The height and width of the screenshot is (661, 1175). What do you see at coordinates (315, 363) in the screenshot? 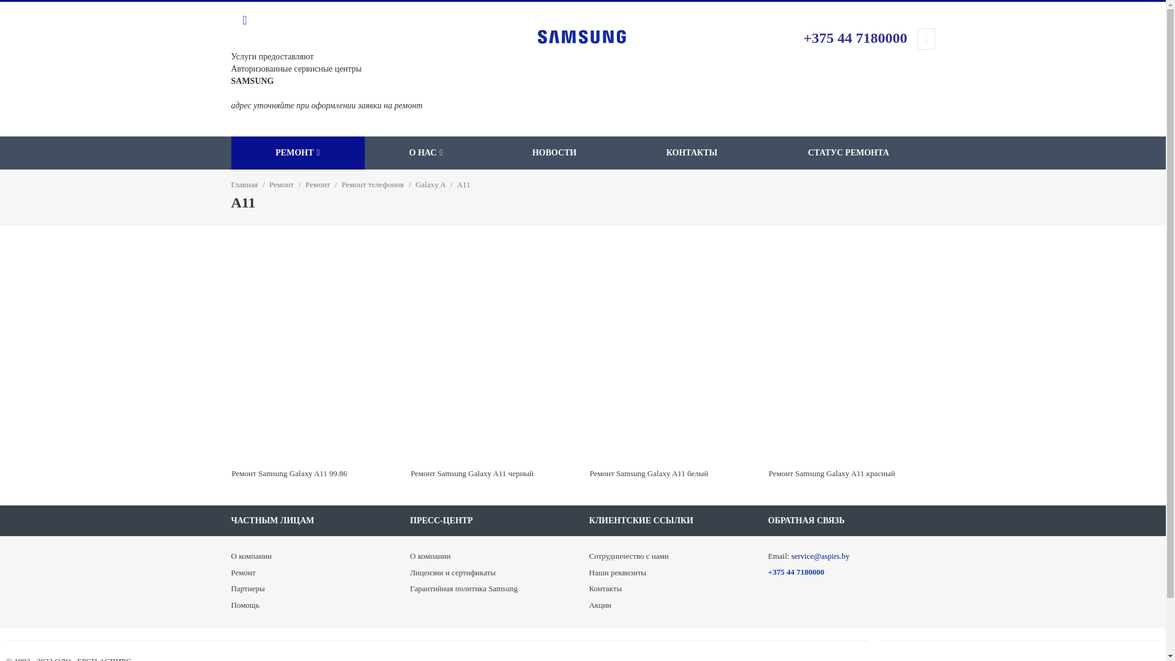
I see `Galaxy A11 99.86` at bounding box center [315, 363].